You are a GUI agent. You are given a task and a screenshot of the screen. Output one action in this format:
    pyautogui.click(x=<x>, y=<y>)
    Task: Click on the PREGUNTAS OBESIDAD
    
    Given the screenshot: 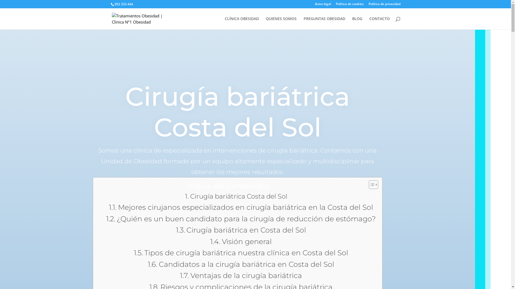 What is the action you would take?
    pyautogui.click(x=325, y=23)
    